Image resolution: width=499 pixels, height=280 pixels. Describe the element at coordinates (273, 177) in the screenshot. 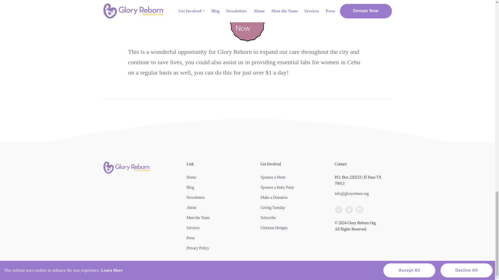

I see `Sponsor a Mom` at that location.